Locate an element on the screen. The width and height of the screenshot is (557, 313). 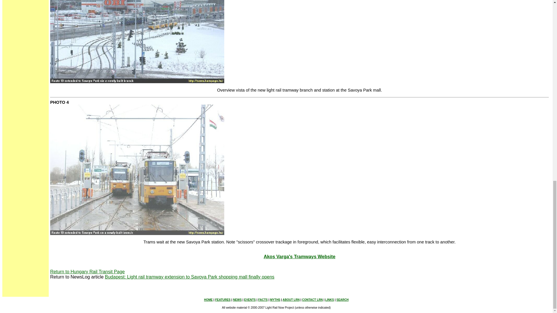
MYTHS is located at coordinates (275, 300).